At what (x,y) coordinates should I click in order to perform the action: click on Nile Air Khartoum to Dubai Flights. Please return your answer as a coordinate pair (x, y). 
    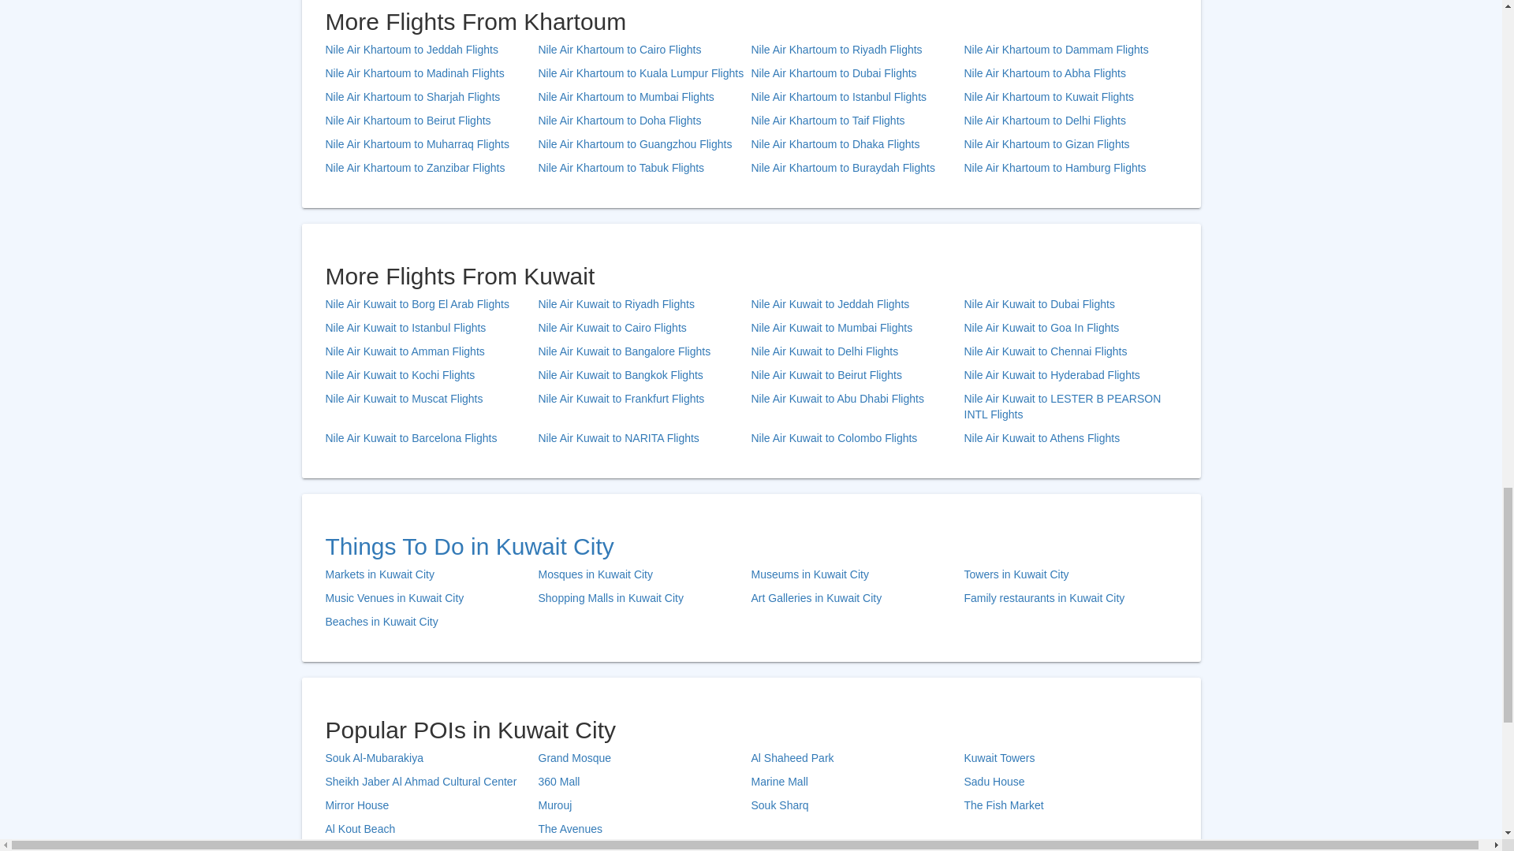
    Looking at the image, I should click on (856, 74).